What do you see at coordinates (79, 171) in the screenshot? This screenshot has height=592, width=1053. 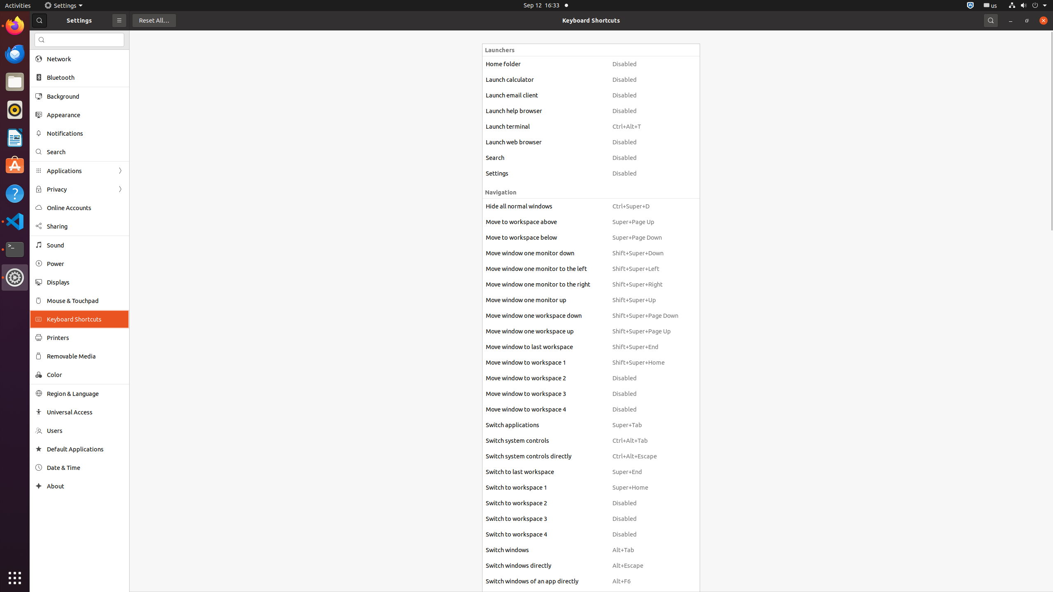 I see `Applications` at bounding box center [79, 171].